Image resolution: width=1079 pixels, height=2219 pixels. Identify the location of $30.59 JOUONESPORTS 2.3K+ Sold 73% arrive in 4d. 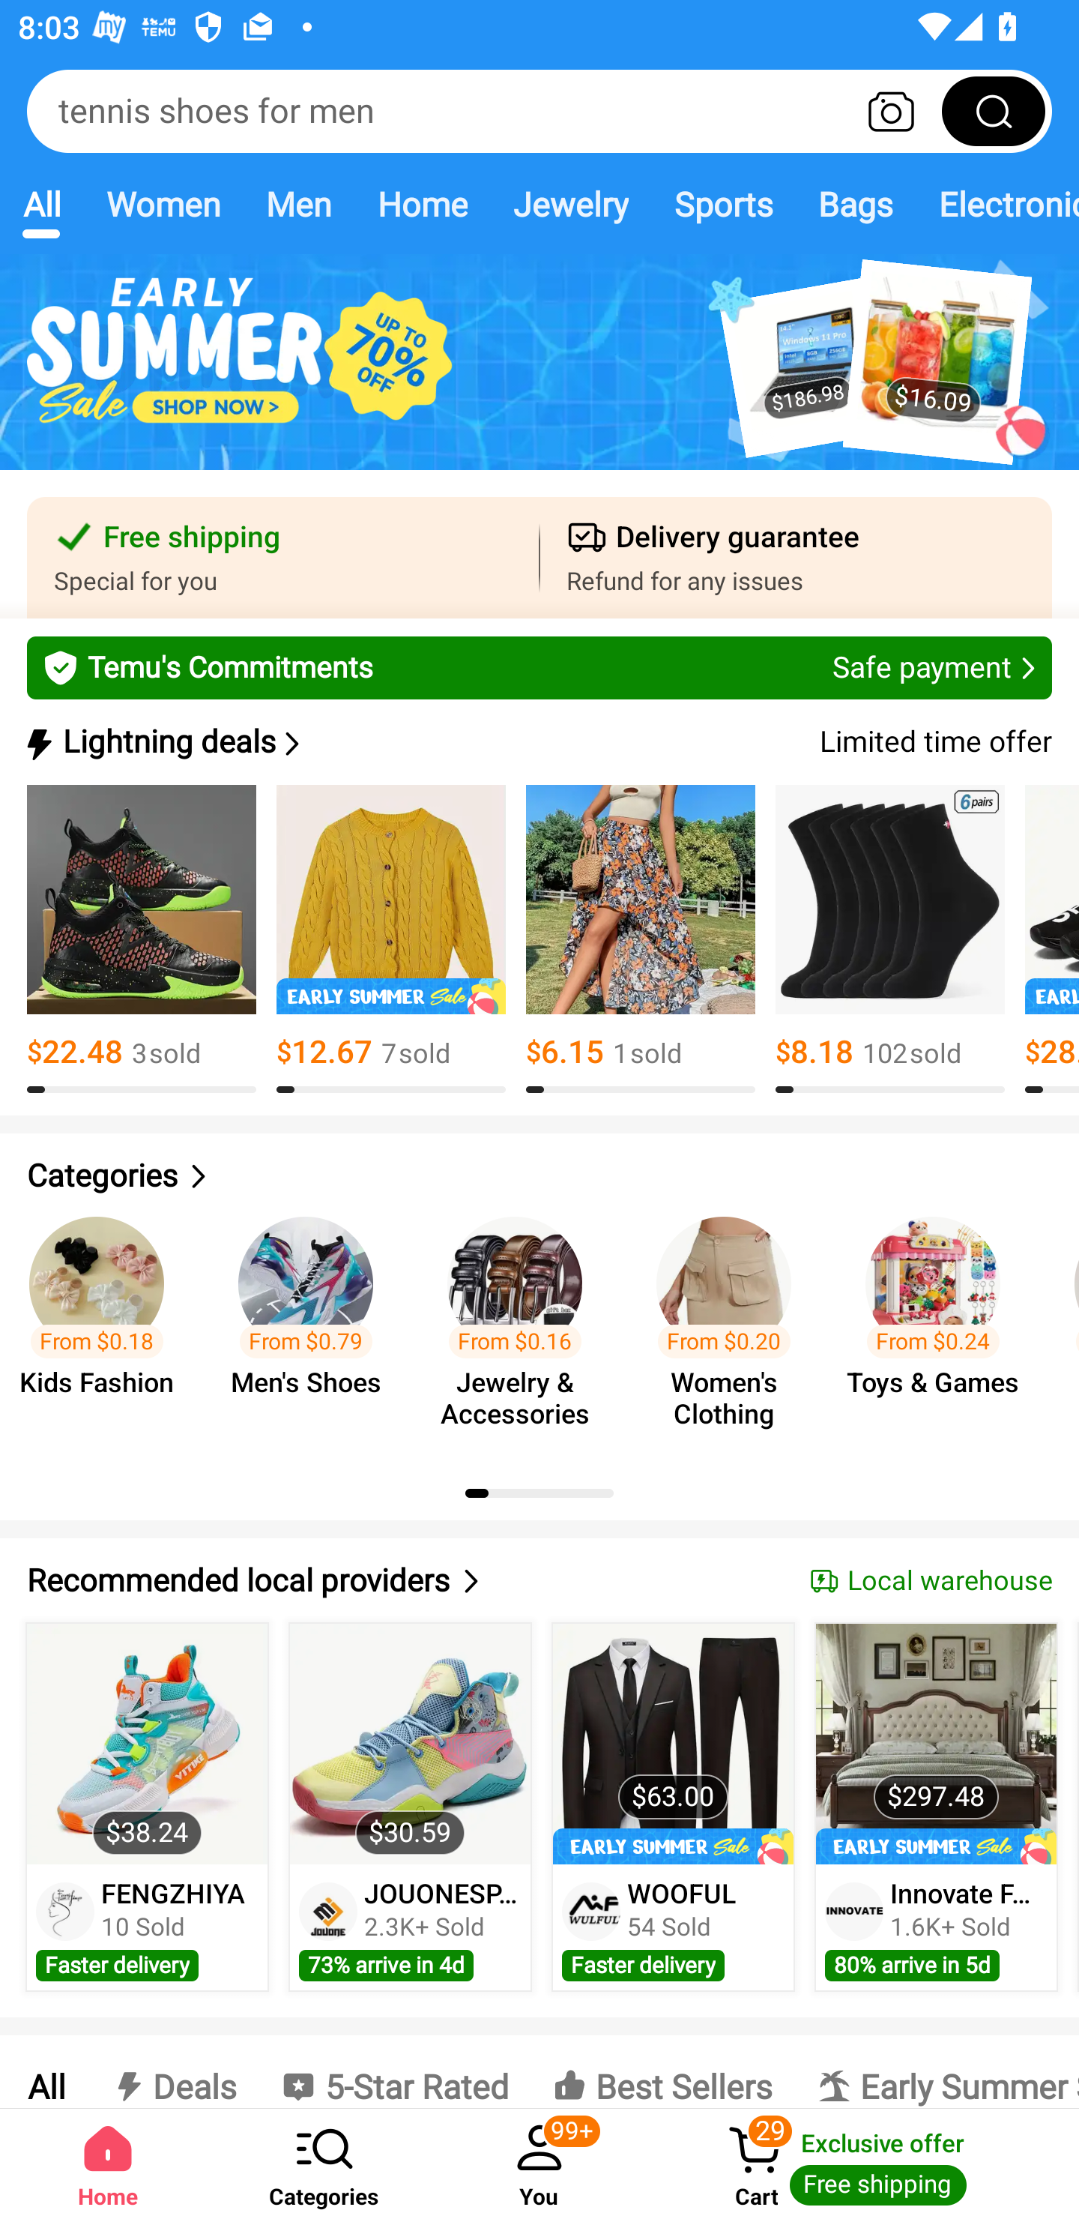
(410, 1807).